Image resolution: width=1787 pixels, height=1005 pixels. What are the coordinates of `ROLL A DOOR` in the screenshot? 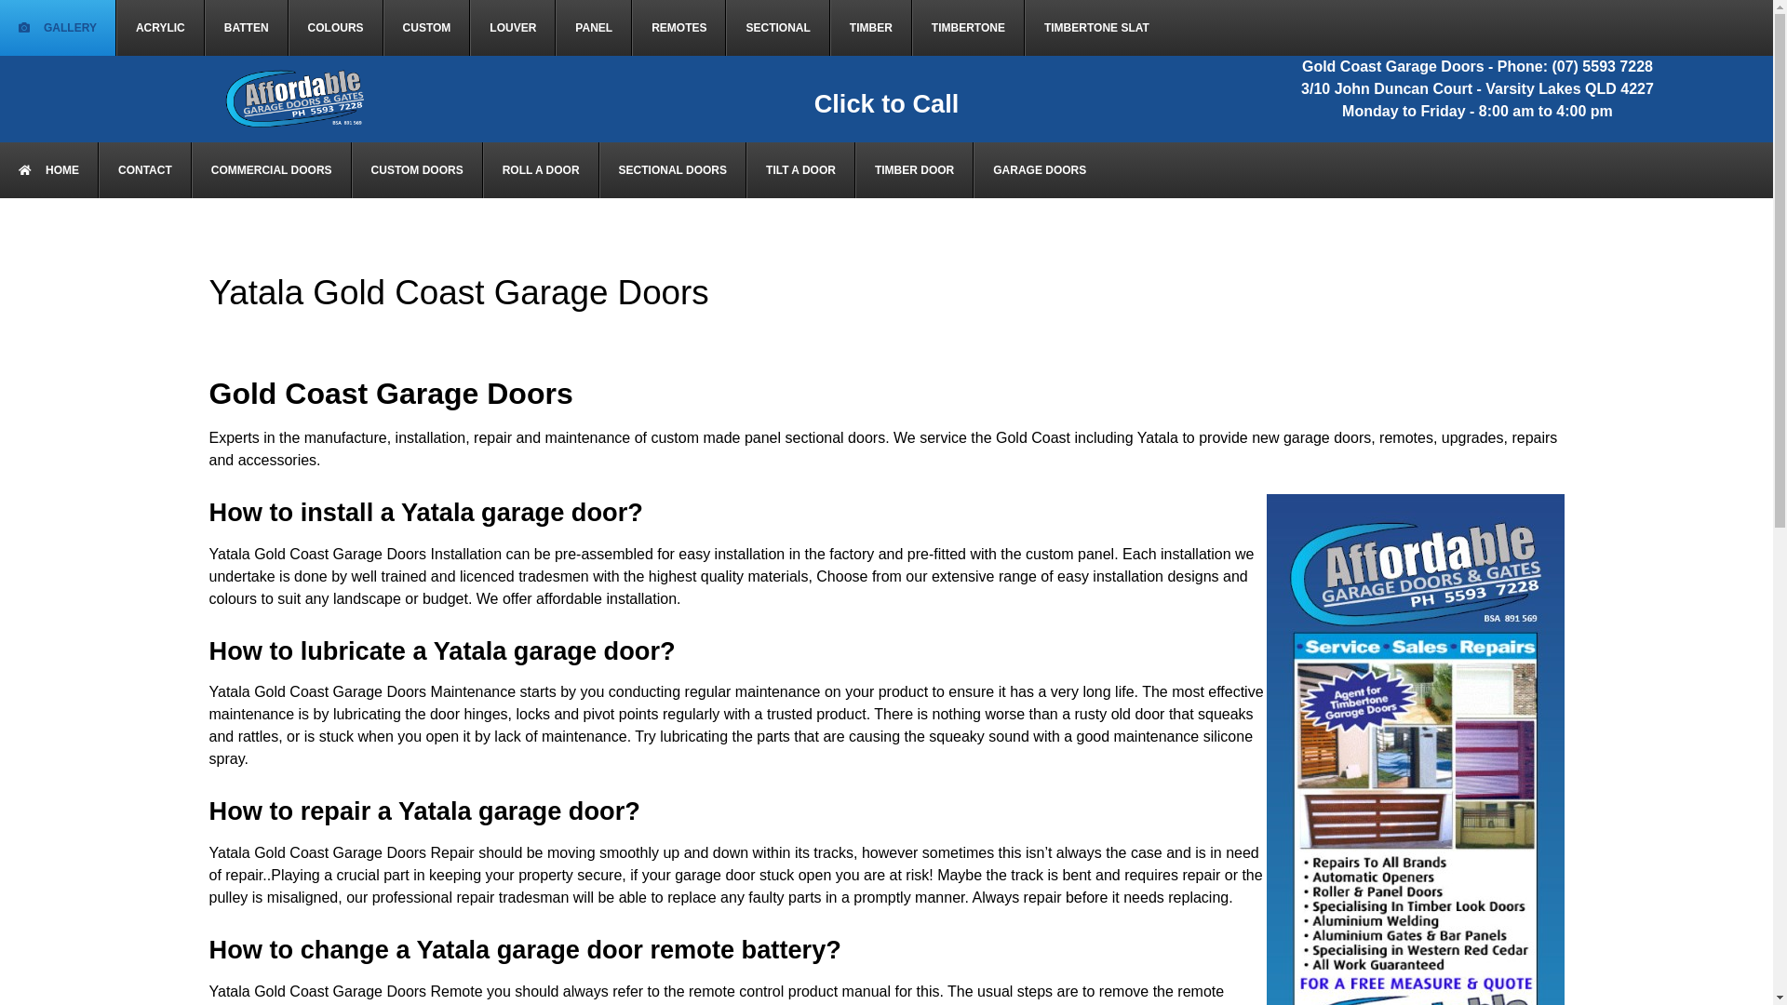 It's located at (542, 170).